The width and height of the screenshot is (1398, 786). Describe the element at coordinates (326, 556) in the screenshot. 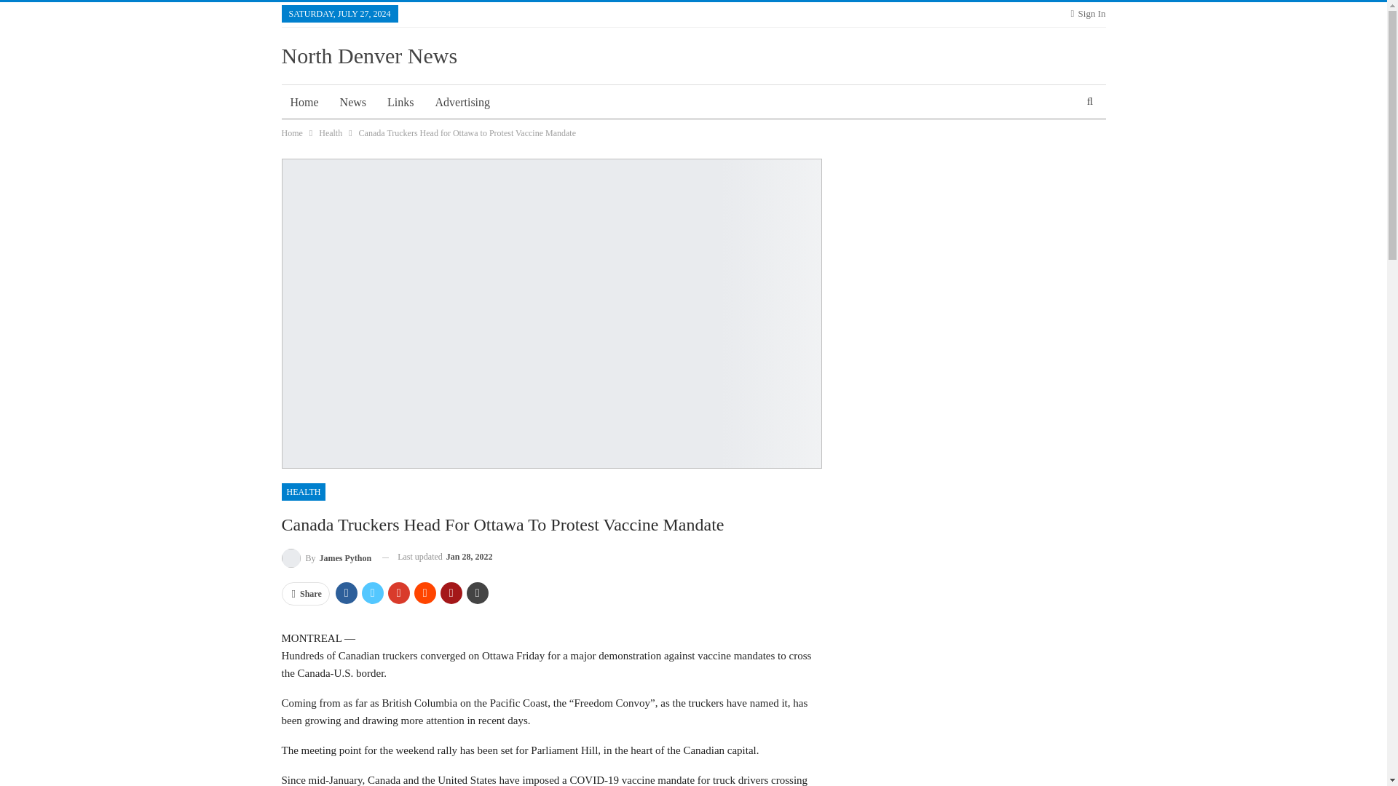

I see `By James Python` at that location.